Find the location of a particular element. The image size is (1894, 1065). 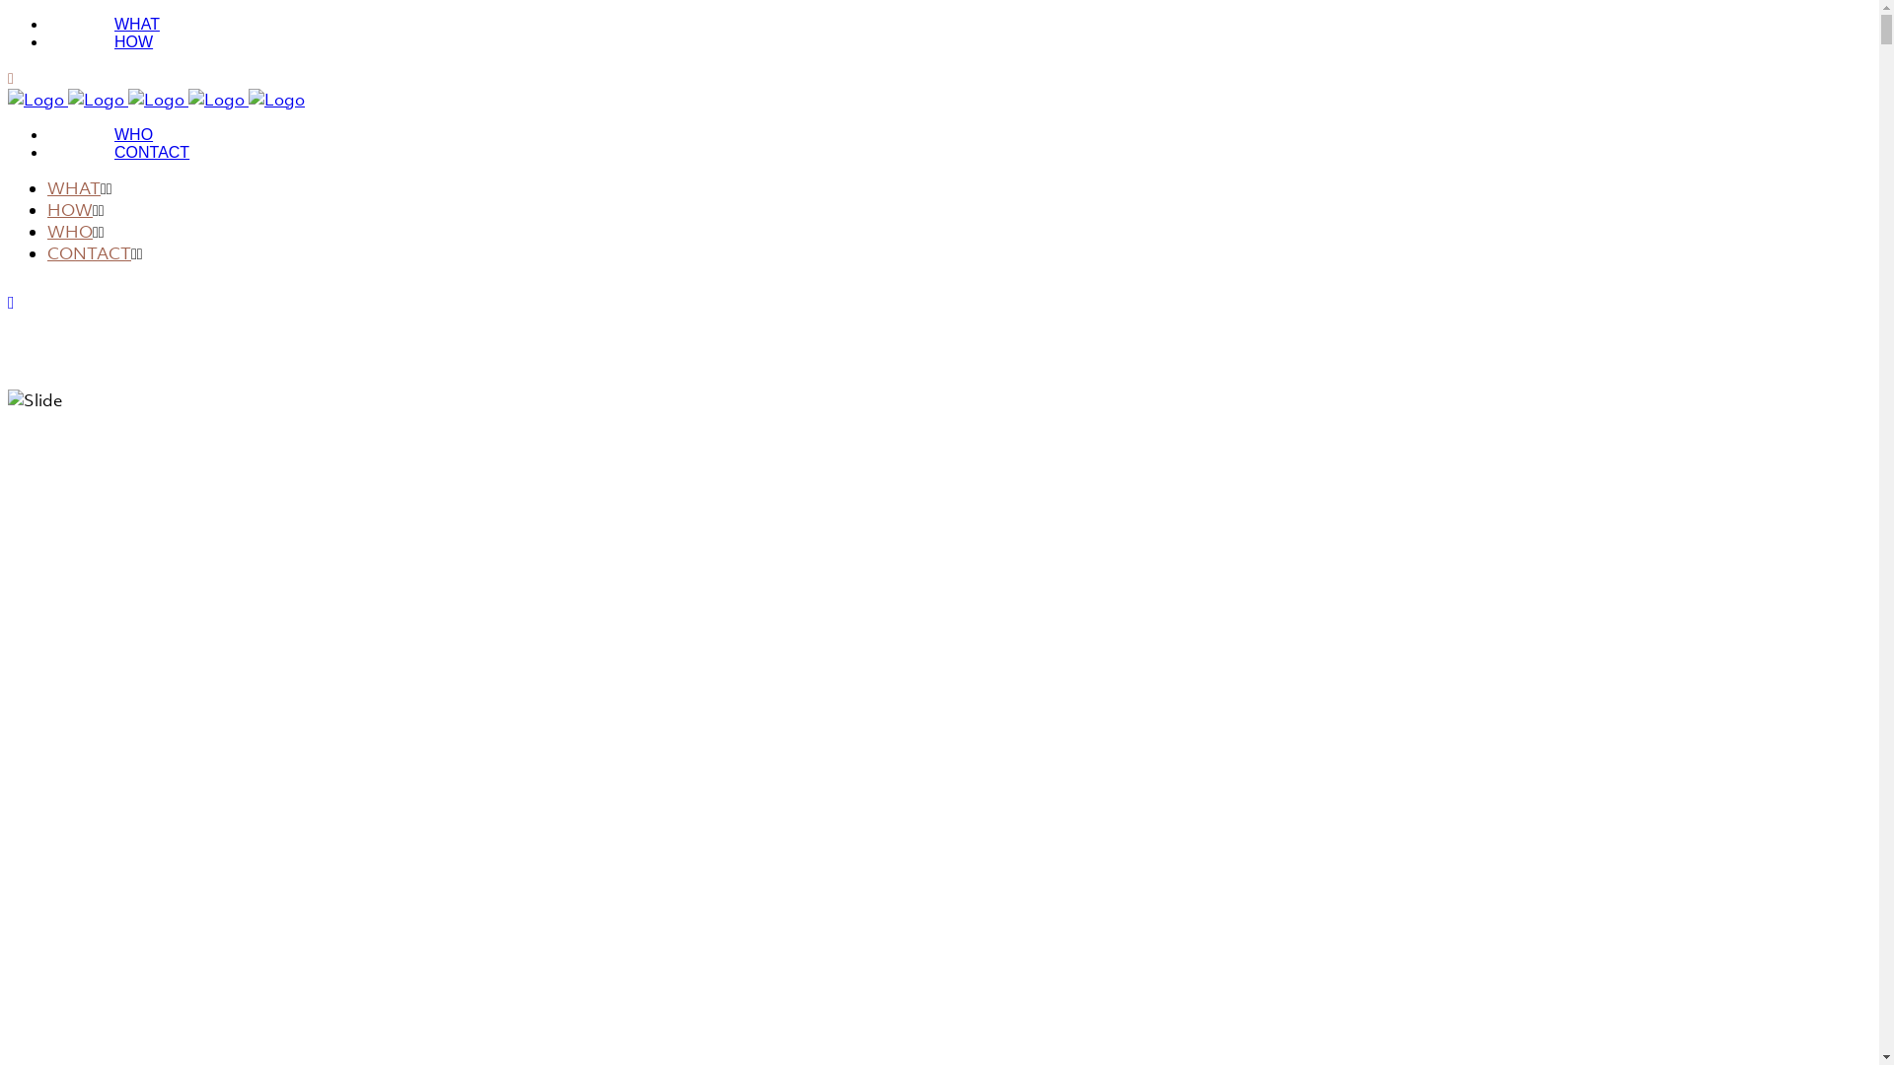

CONTACT is located at coordinates (152, 152).